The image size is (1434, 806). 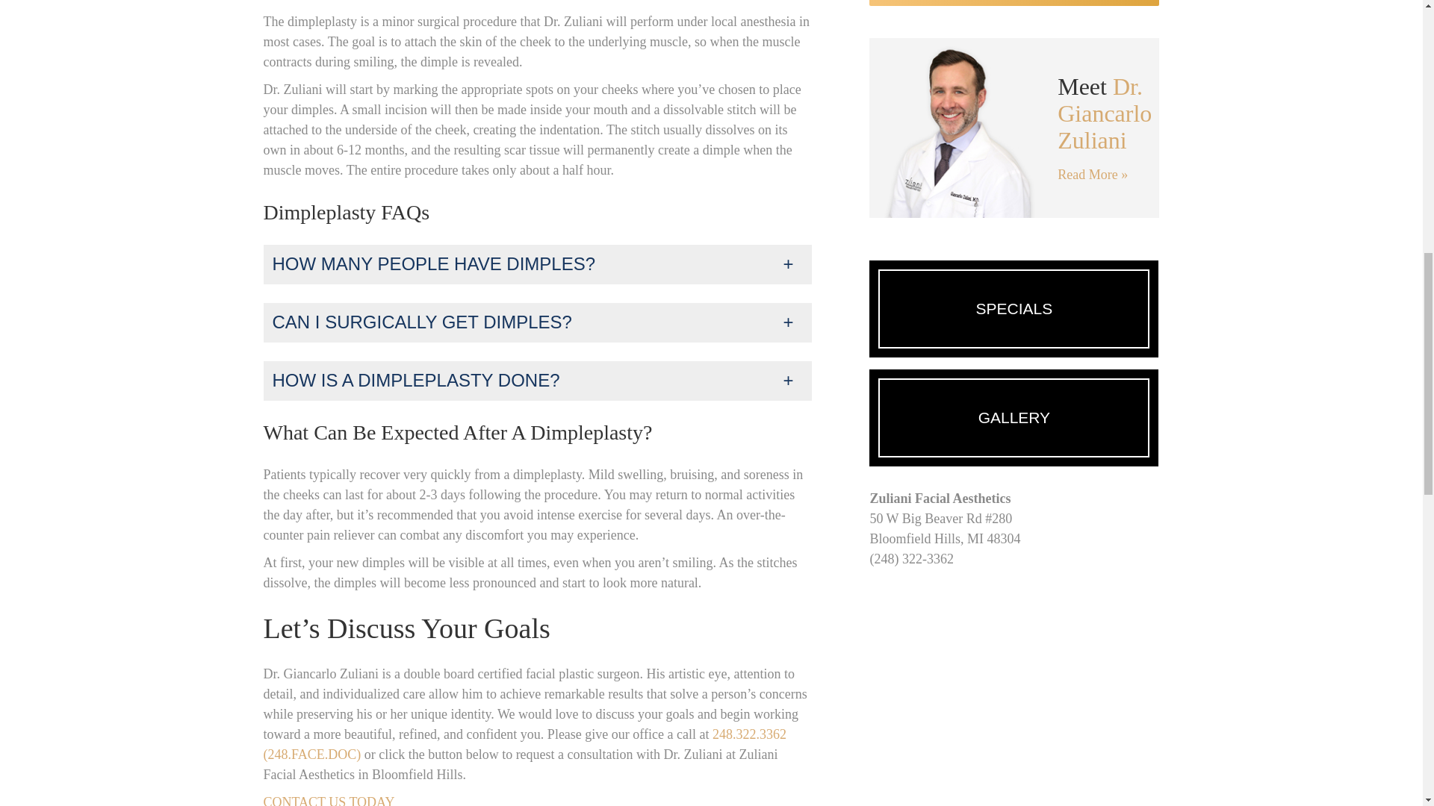 I want to click on Submit, so click(x=1014, y=3).